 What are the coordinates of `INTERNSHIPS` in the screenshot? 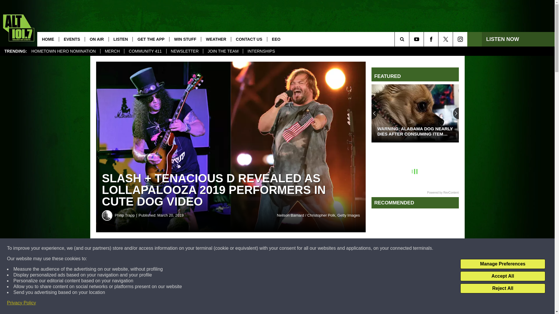 It's located at (261, 51).